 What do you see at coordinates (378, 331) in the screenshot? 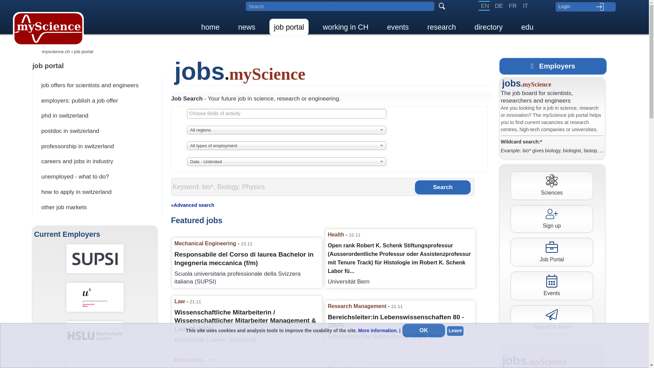
I see `More information.` at bounding box center [378, 331].